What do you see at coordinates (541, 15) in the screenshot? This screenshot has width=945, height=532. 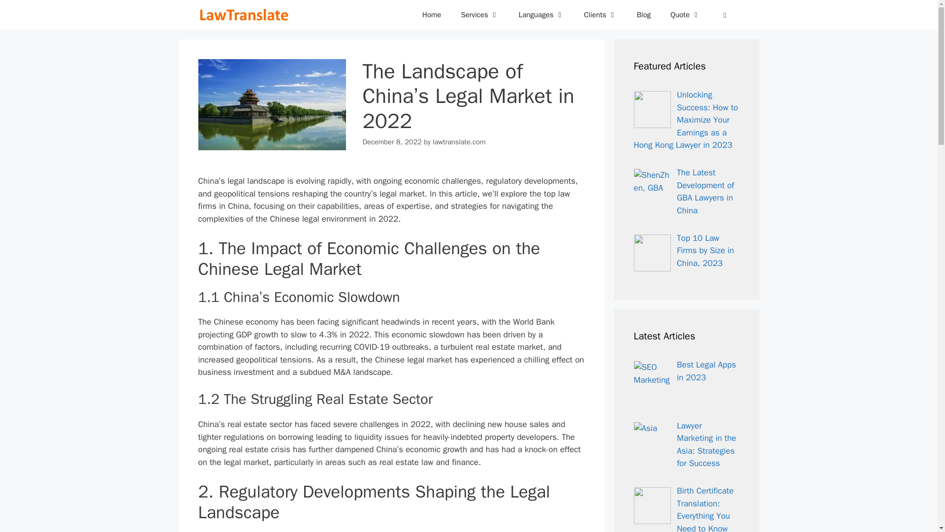 I see `Languages` at bounding box center [541, 15].